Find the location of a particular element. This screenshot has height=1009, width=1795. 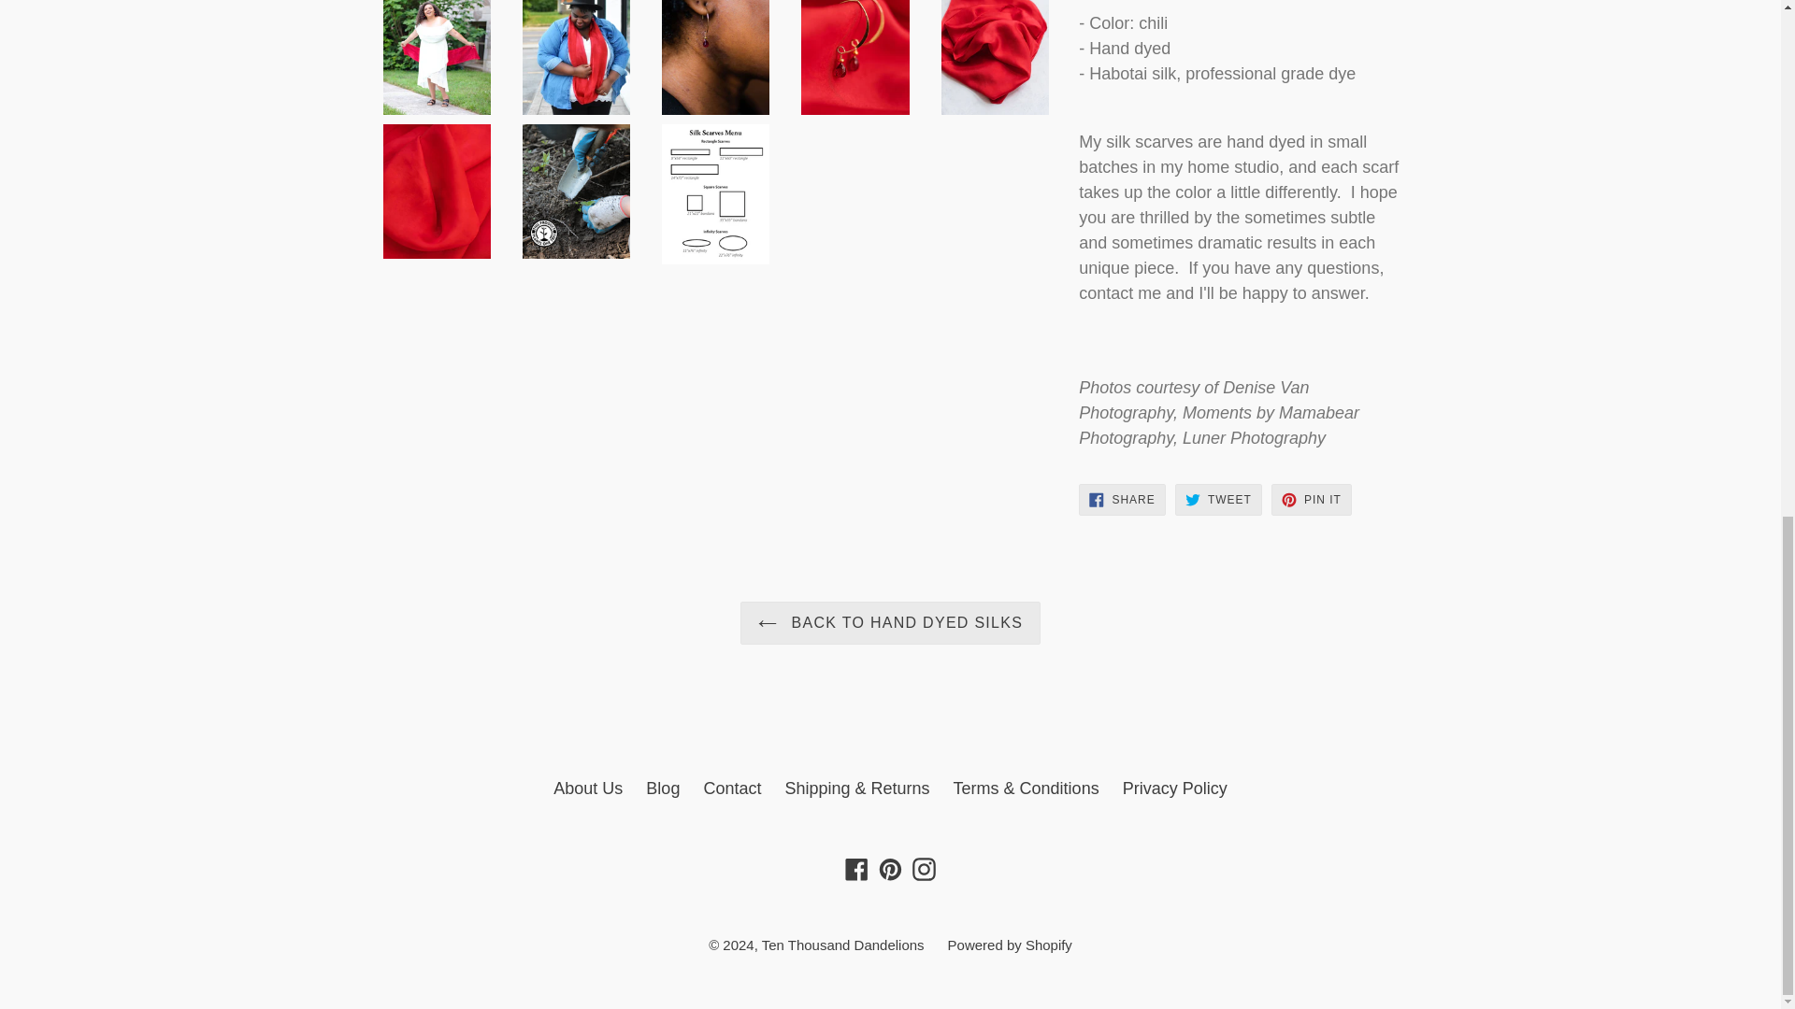

Share on Facebook is located at coordinates (1122, 499).